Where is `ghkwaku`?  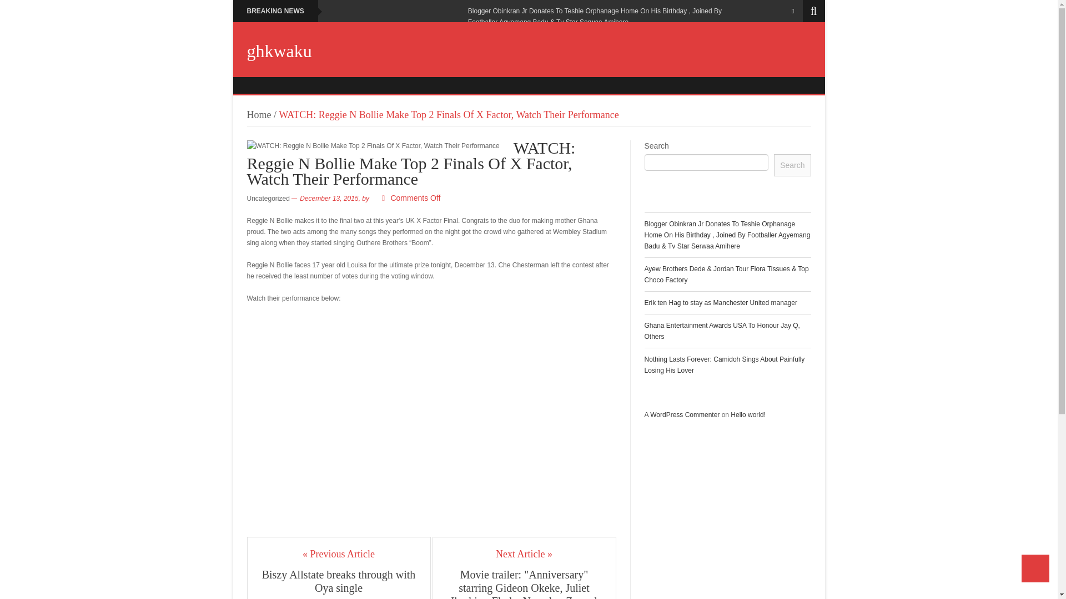 ghkwaku is located at coordinates (279, 51).